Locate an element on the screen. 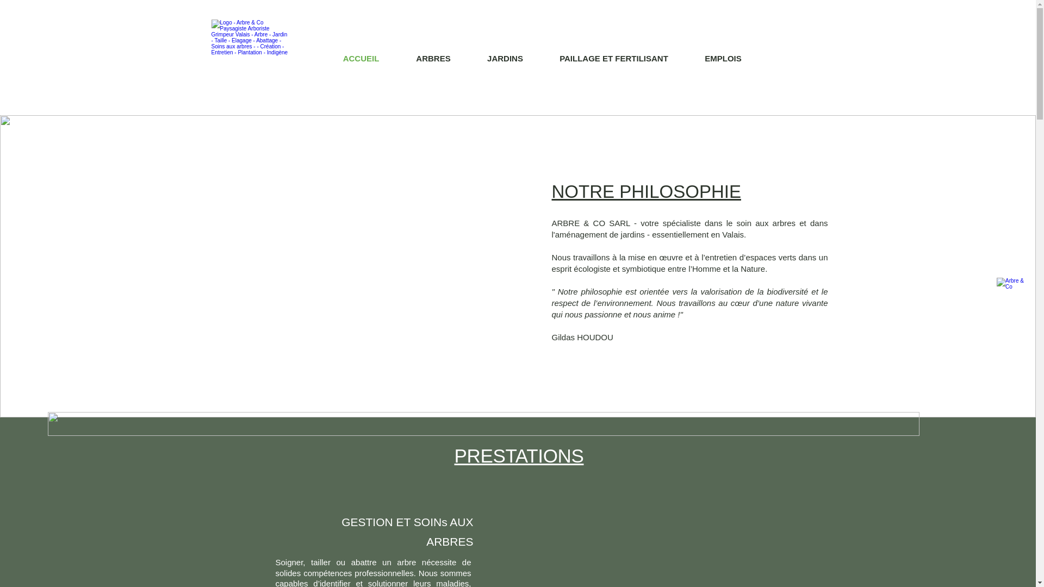 The width and height of the screenshot is (1044, 587). ACCUEIL is located at coordinates (361, 59).